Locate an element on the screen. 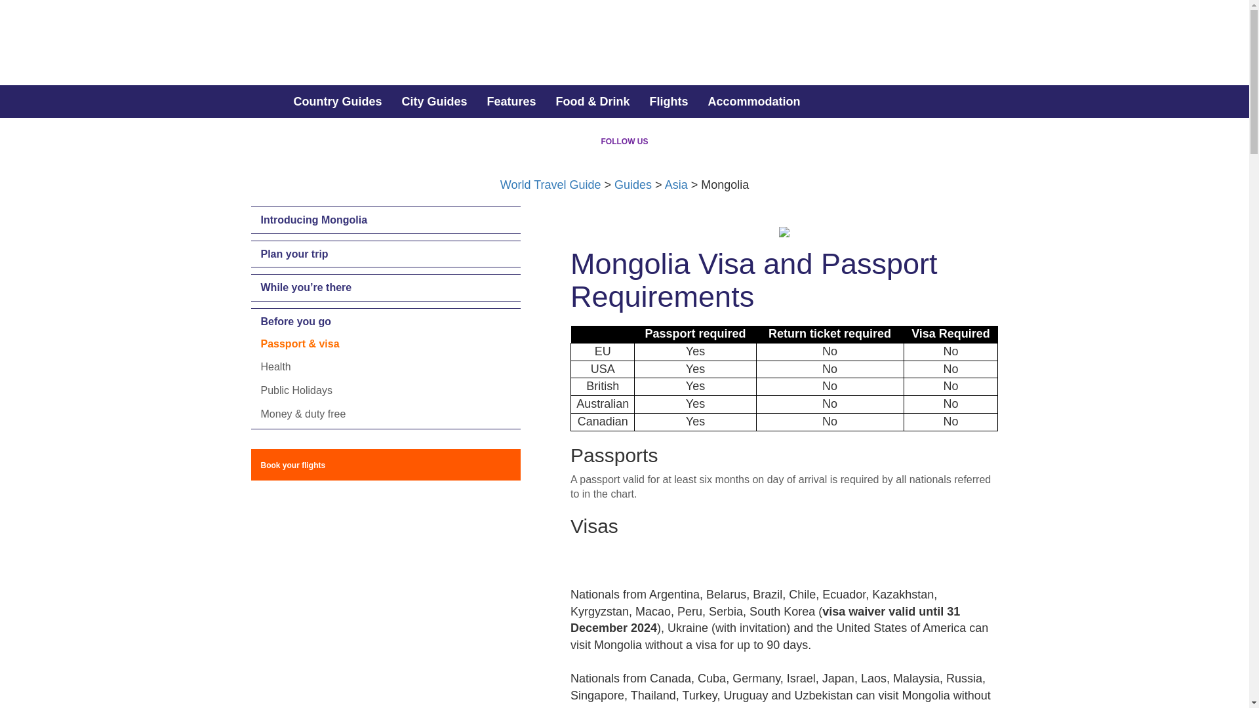 The image size is (1259, 708). Asia is located at coordinates (675, 185).